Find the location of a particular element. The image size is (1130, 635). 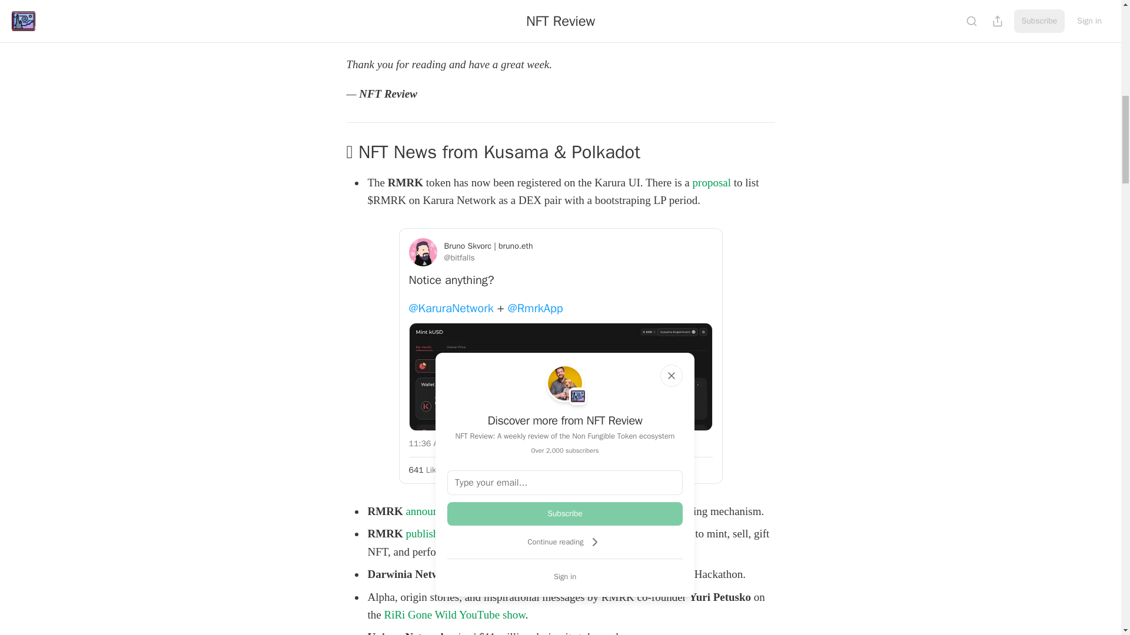

Subscribe is located at coordinates (565, 514).